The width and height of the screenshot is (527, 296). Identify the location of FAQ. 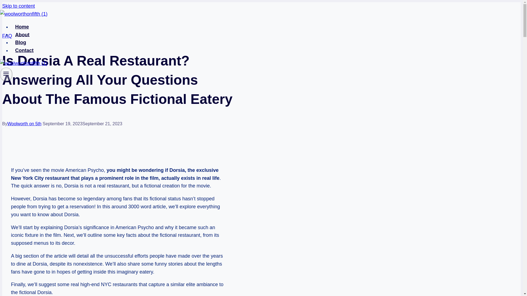
(7, 36).